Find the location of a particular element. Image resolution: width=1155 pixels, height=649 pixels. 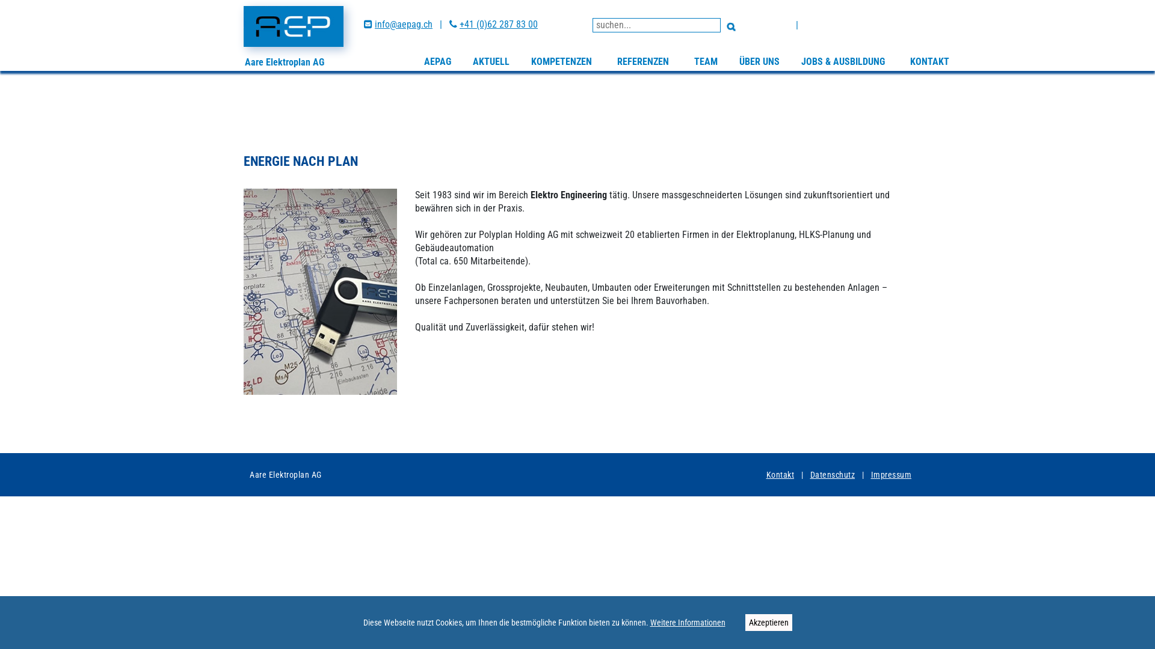

+
KOMPETENZEN is located at coordinates (563, 61).